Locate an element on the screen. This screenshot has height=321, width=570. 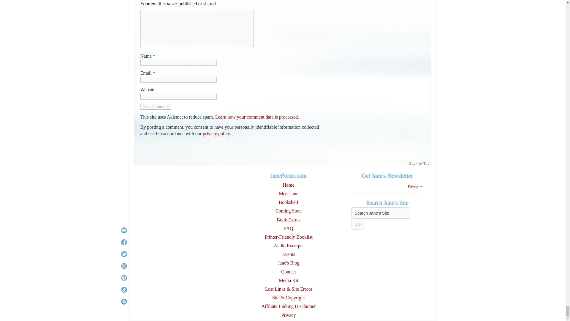
Search Jane's Site is located at coordinates (381, 213).